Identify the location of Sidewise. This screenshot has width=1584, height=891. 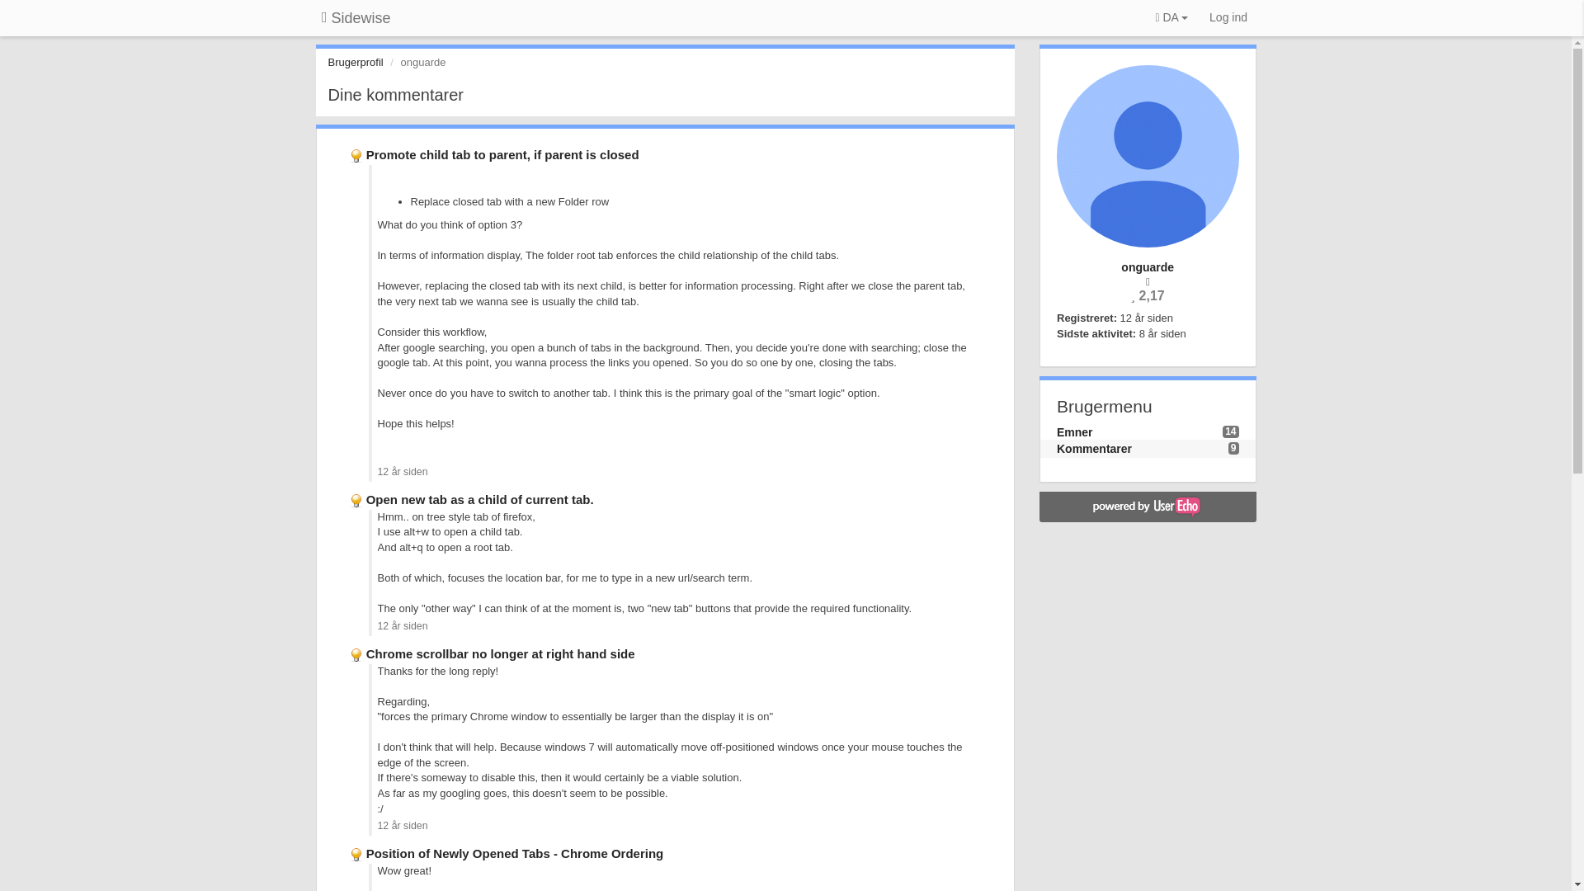
(356, 18).